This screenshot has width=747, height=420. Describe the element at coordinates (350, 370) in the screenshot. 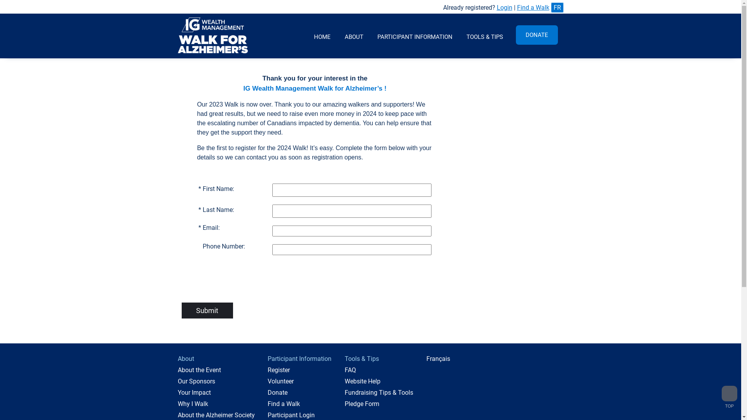

I see `FAQ` at that location.